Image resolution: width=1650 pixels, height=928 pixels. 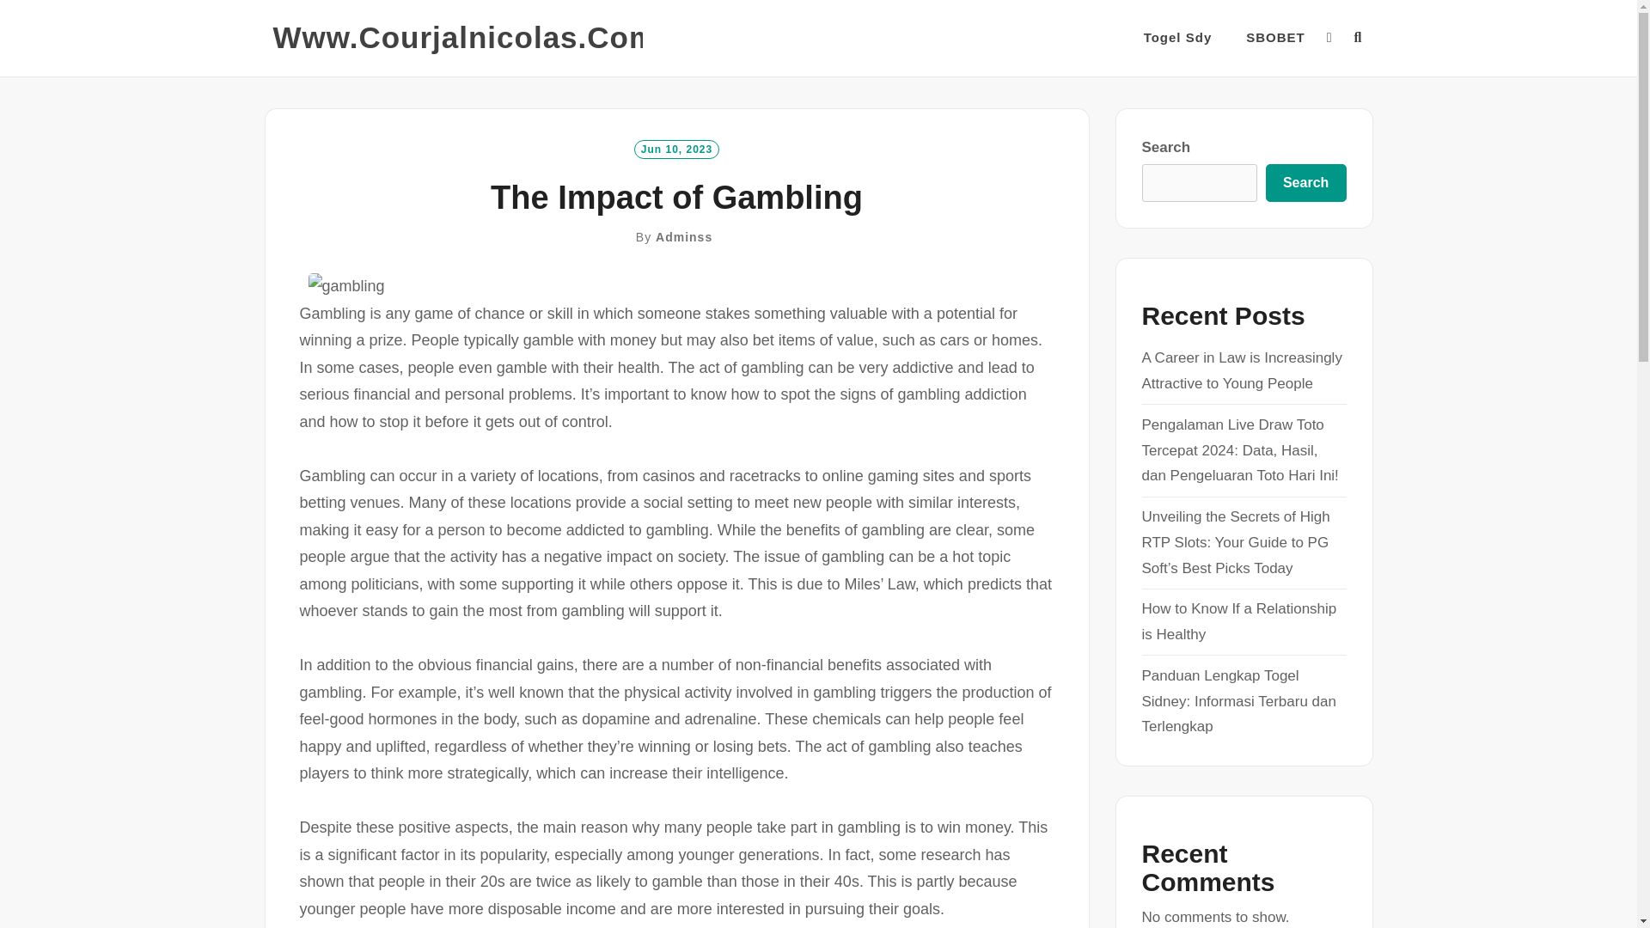 What do you see at coordinates (1177, 38) in the screenshot?
I see `Togel Sdy` at bounding box center [1177, 38].